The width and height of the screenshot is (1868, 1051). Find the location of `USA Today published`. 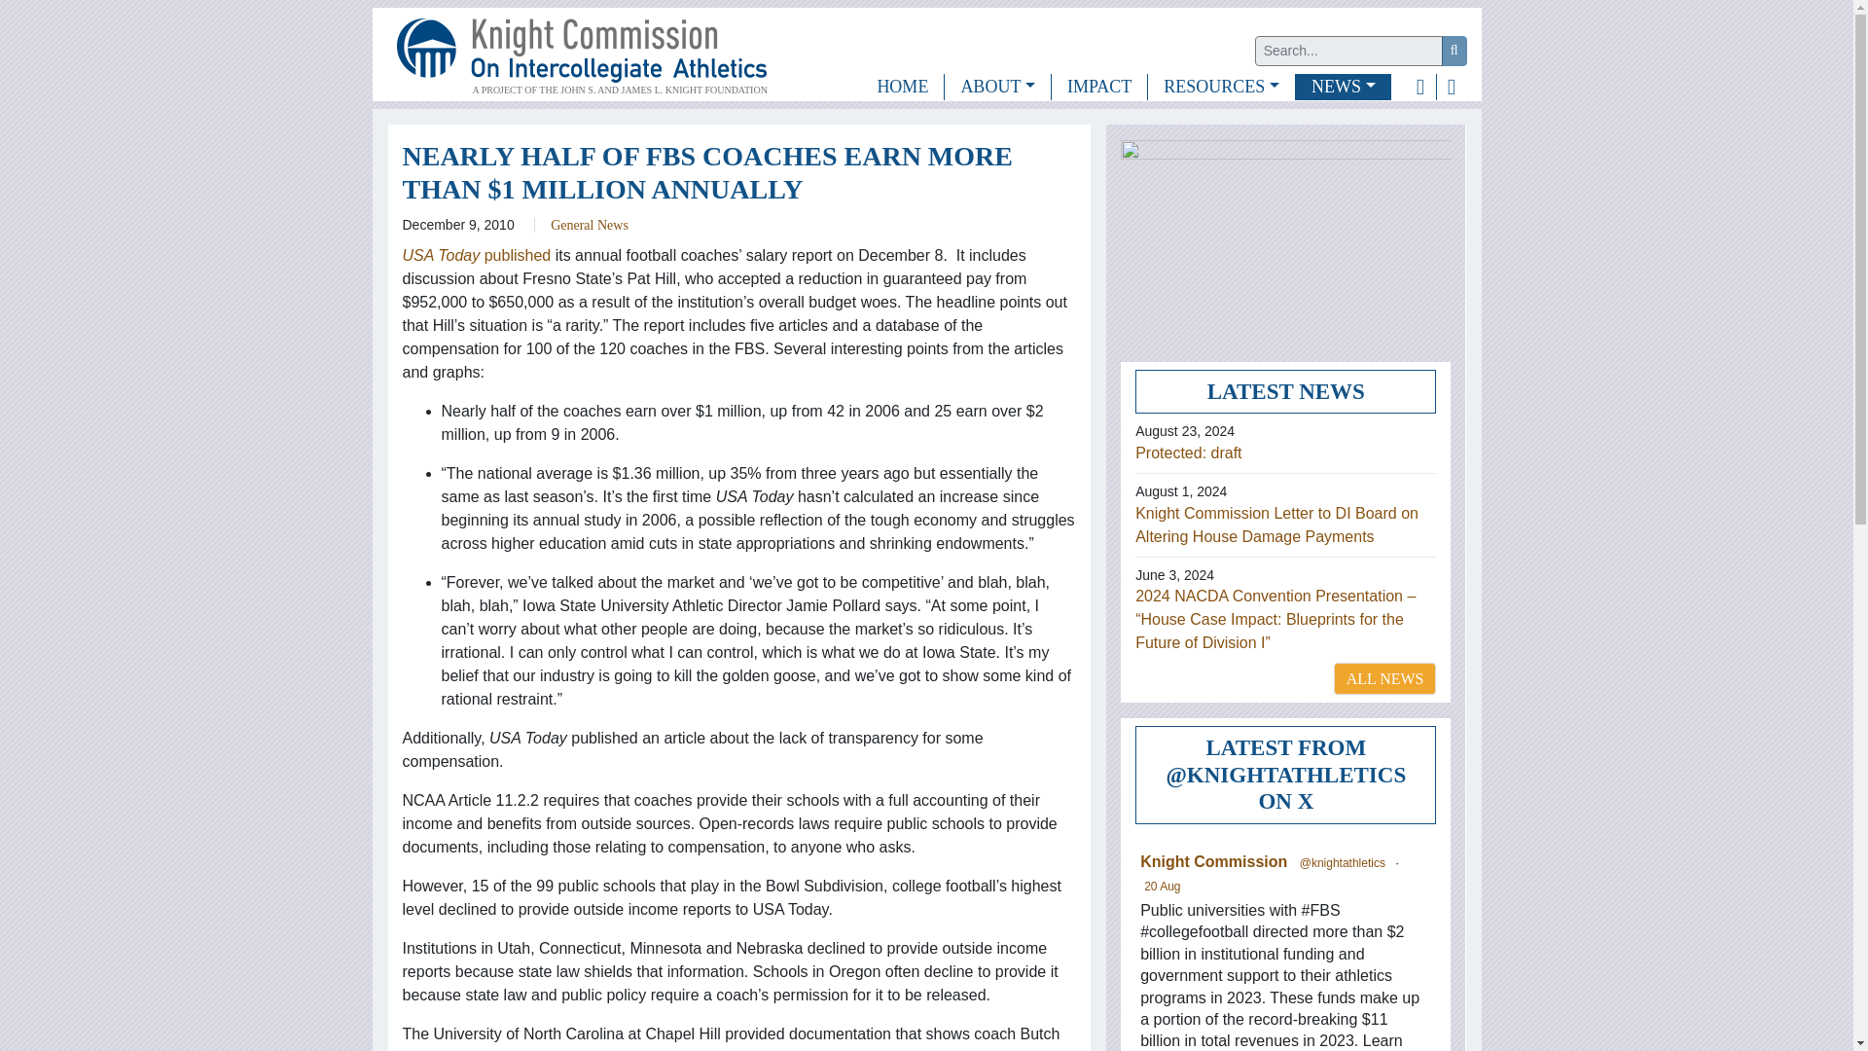

USA Today published is located at coordinates (477, 255).